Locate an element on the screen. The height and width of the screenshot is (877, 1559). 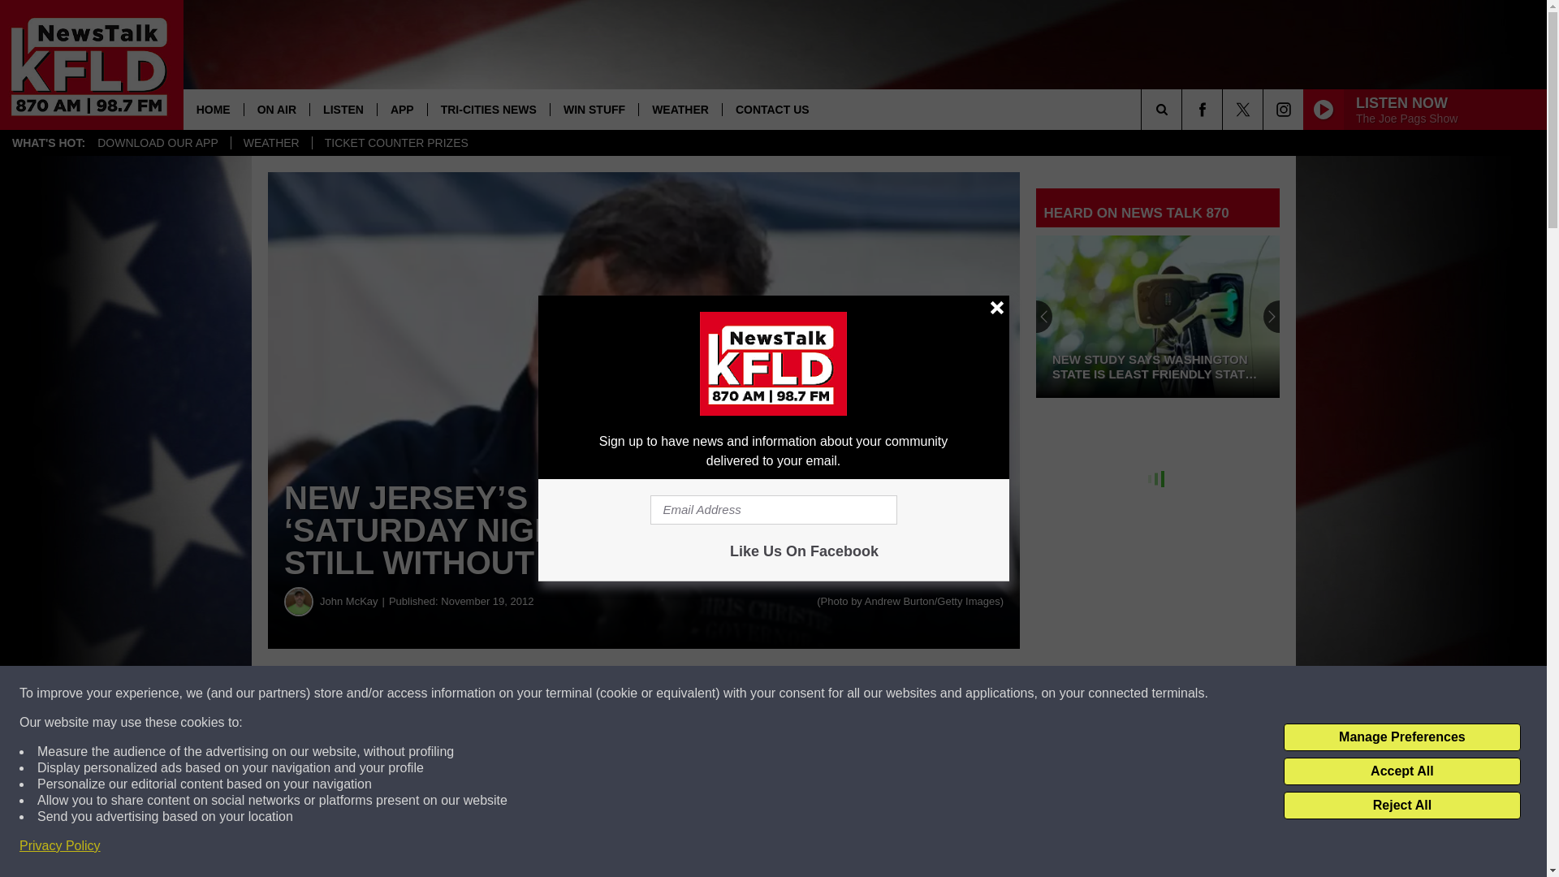
WEATHER is located at coordinates (271, 143).